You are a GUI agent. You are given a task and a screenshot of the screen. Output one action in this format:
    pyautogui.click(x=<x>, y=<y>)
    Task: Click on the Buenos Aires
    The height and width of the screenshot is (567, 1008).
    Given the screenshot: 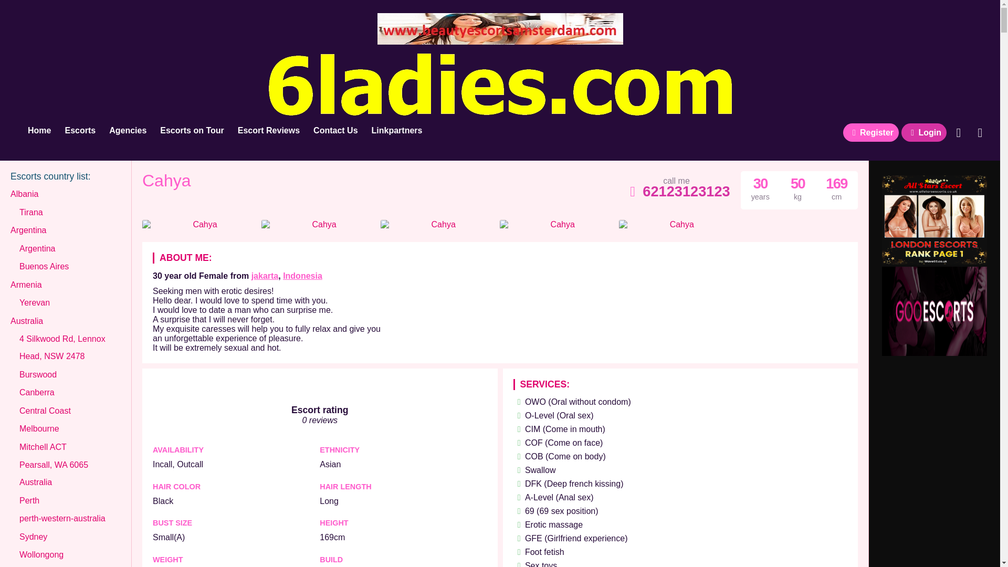 What is the action you would take?
    pyautogui.click(x=44, y=267)
    